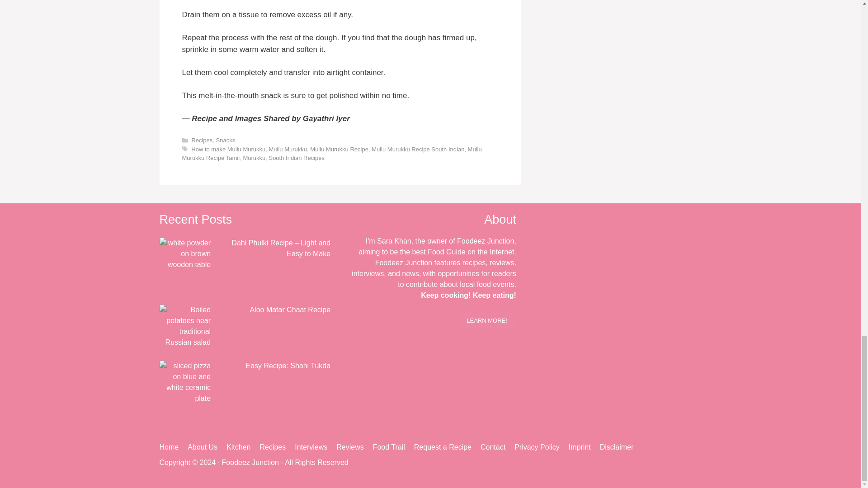  Describe the element at coordinates (339, 149) in the screenshot. I see `Mullu Murukku Recipe` at that location.